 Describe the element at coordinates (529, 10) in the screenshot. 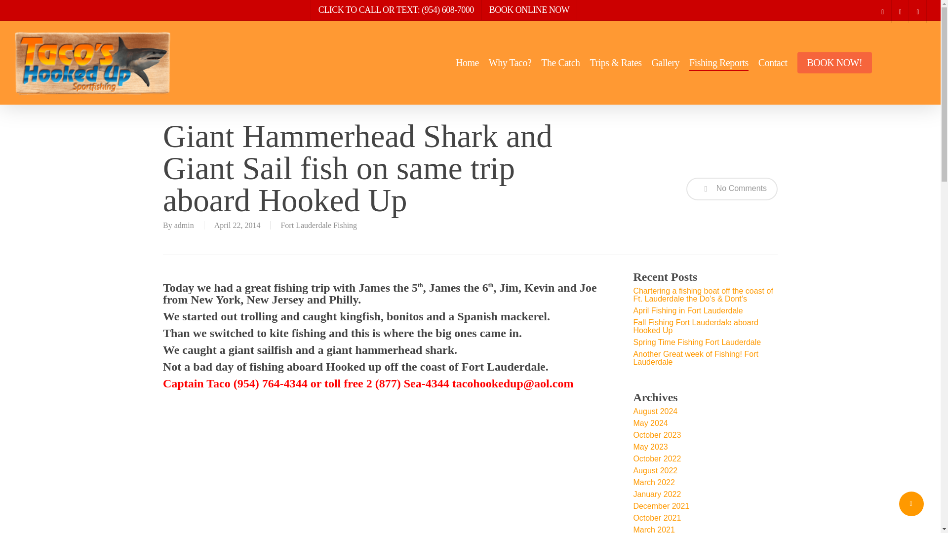

I see `BOOK ONLINE NOW` at that location.